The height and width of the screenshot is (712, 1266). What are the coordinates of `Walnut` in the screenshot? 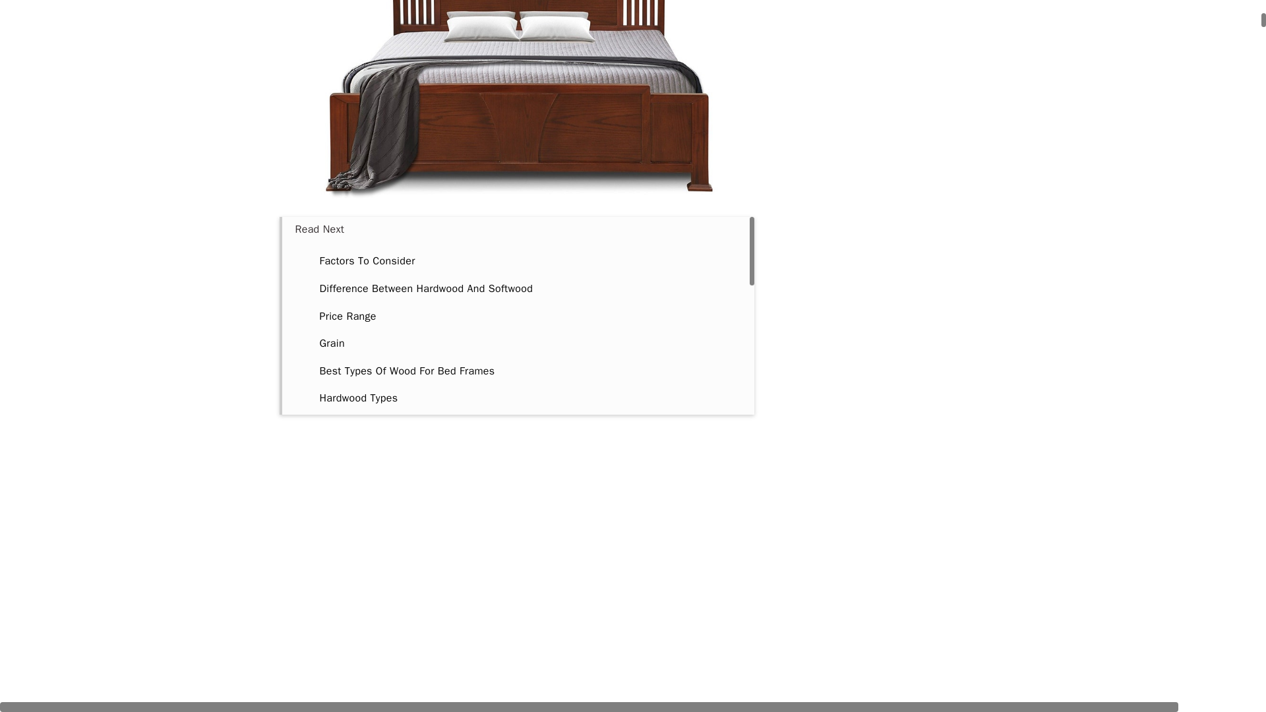 It's located at (335, 563).